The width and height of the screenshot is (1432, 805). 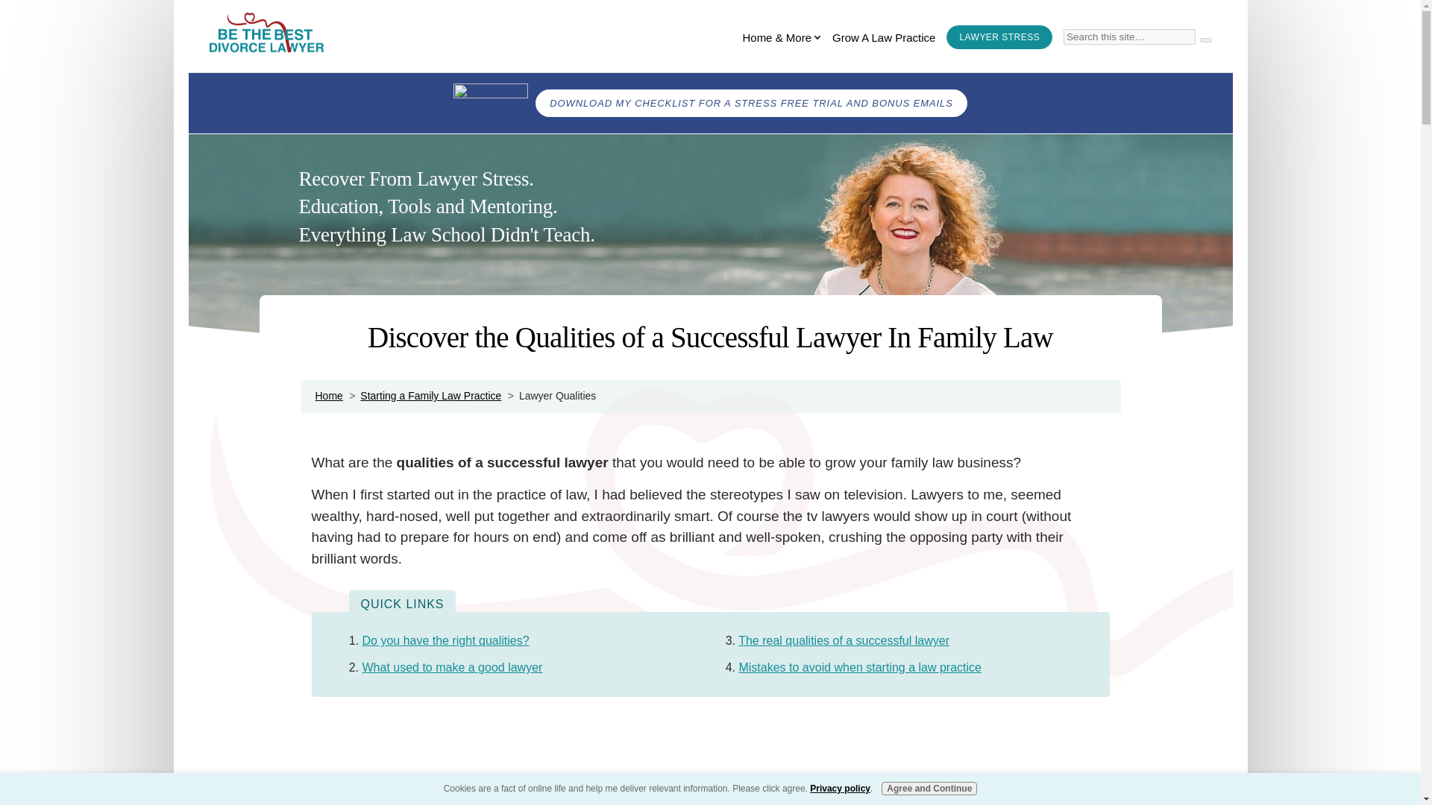 I want to click on Privacy policy, so click(x=840, y=788).